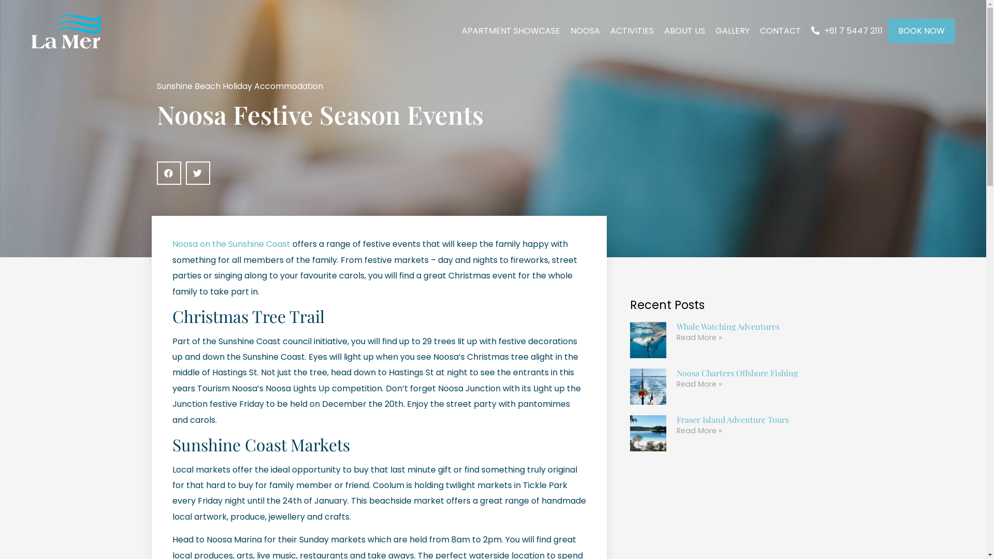 Image resolution: width=994 pixels, height=559 pixels. I want to click on Sunshine Beach Holiday Accommodation, so click(239, 86).